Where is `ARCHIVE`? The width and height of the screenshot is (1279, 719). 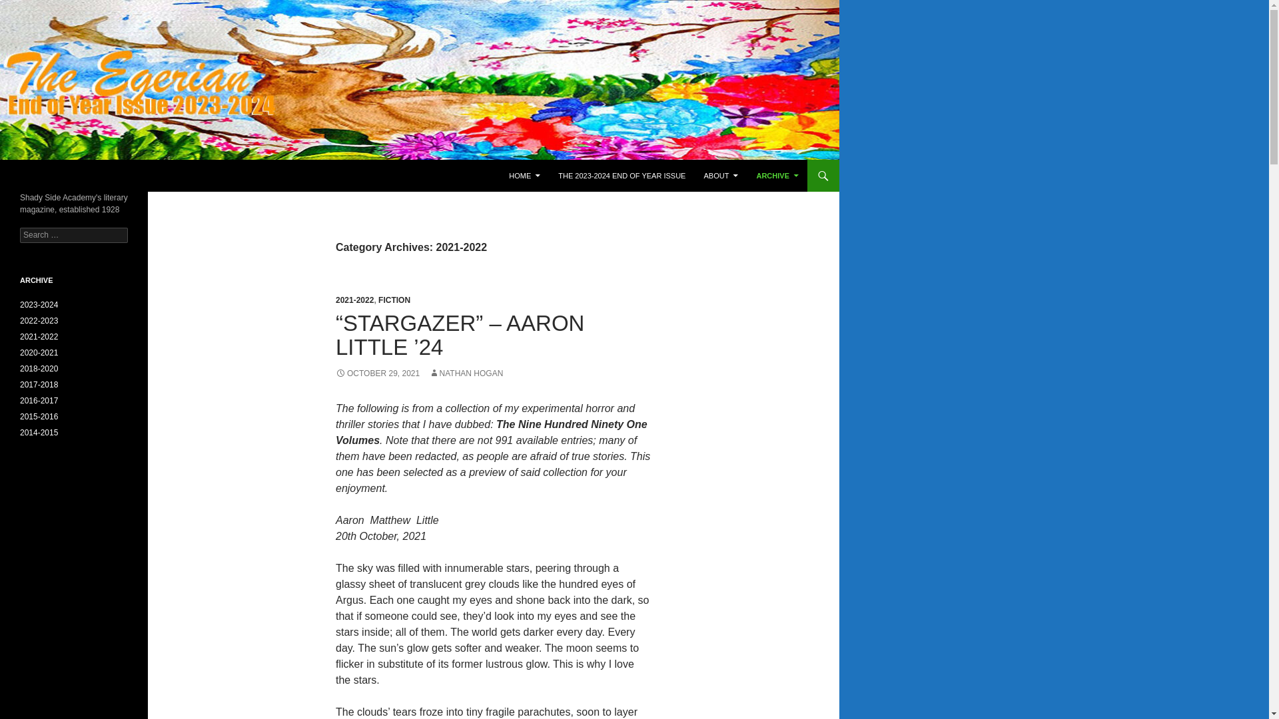
ARCHIVE is located at coordinates (777, 176).